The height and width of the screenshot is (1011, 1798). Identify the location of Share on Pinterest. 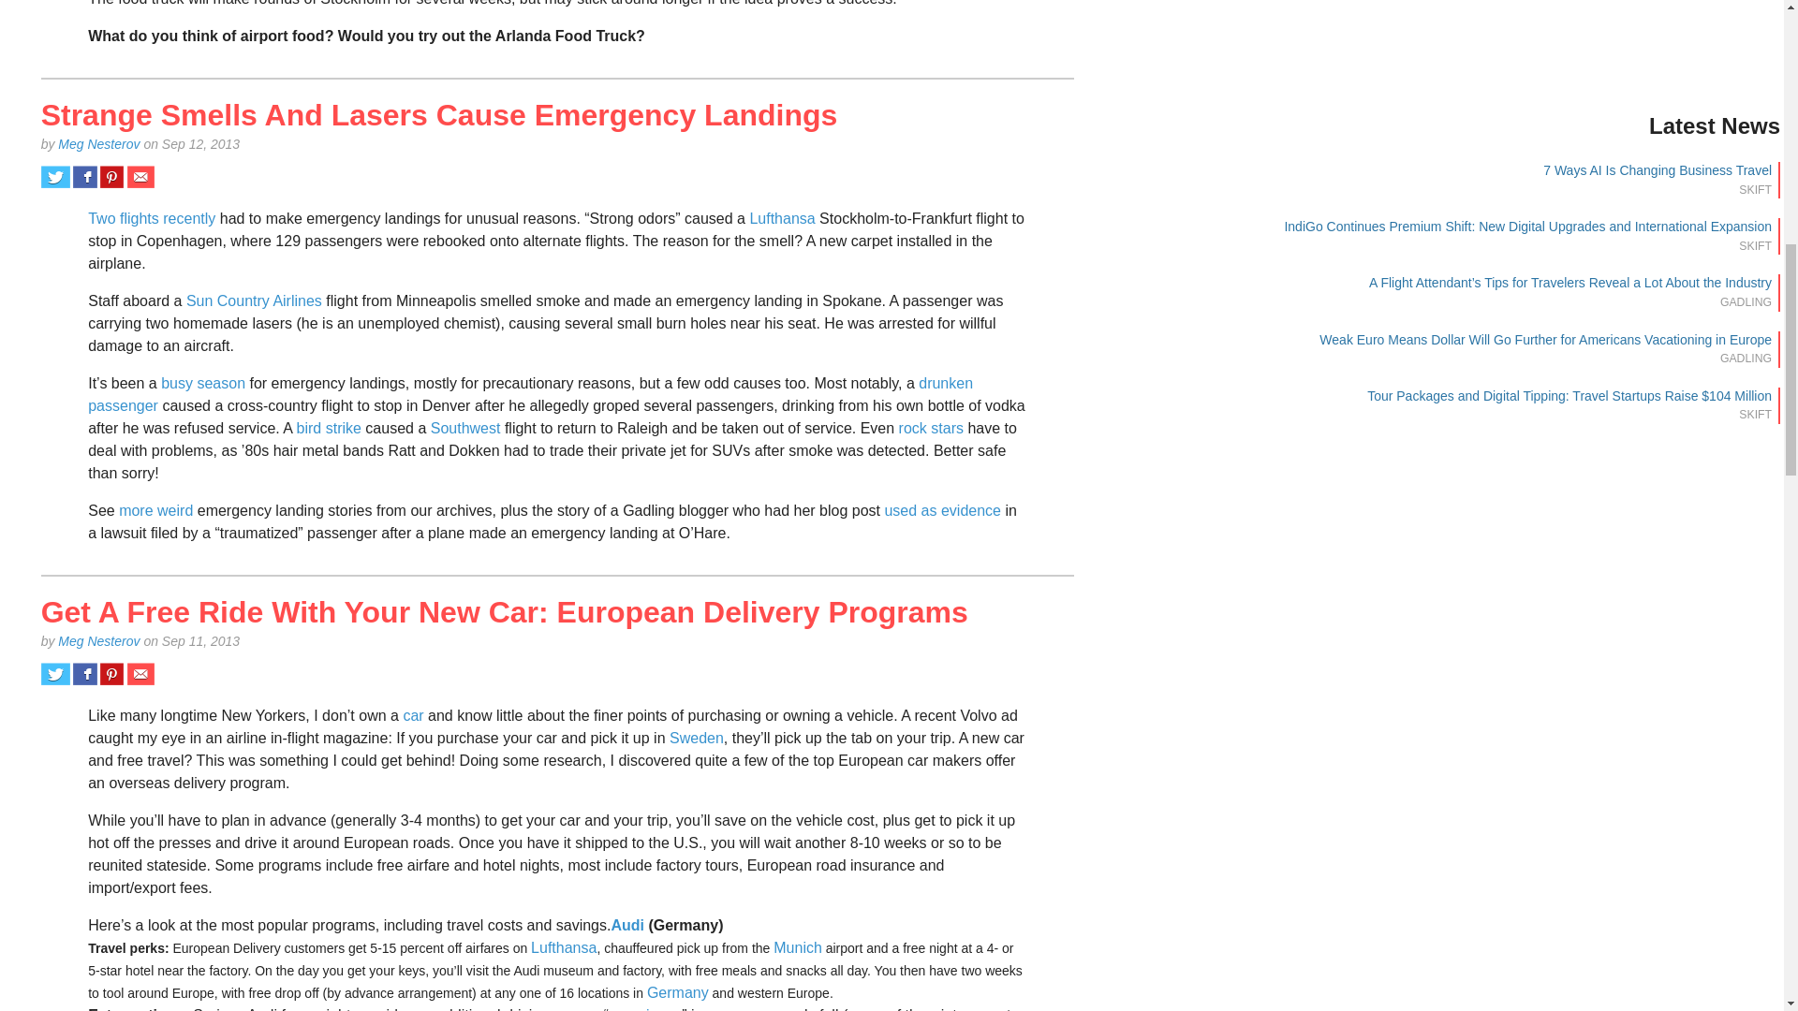
(112, 176).